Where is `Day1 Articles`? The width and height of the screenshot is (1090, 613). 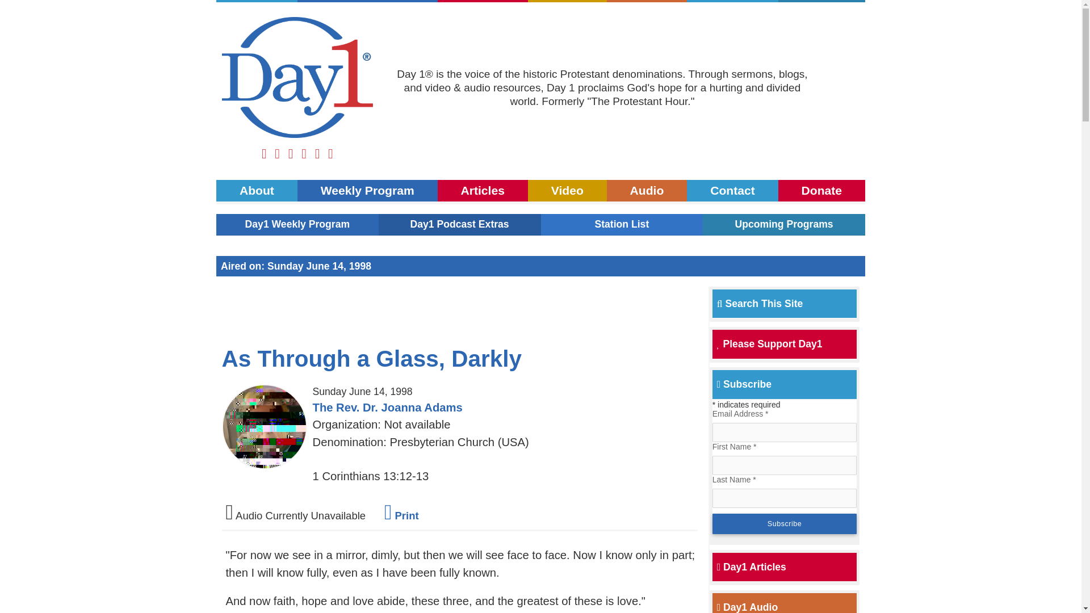 Day1 Articles is located at coordinates (752, 566).